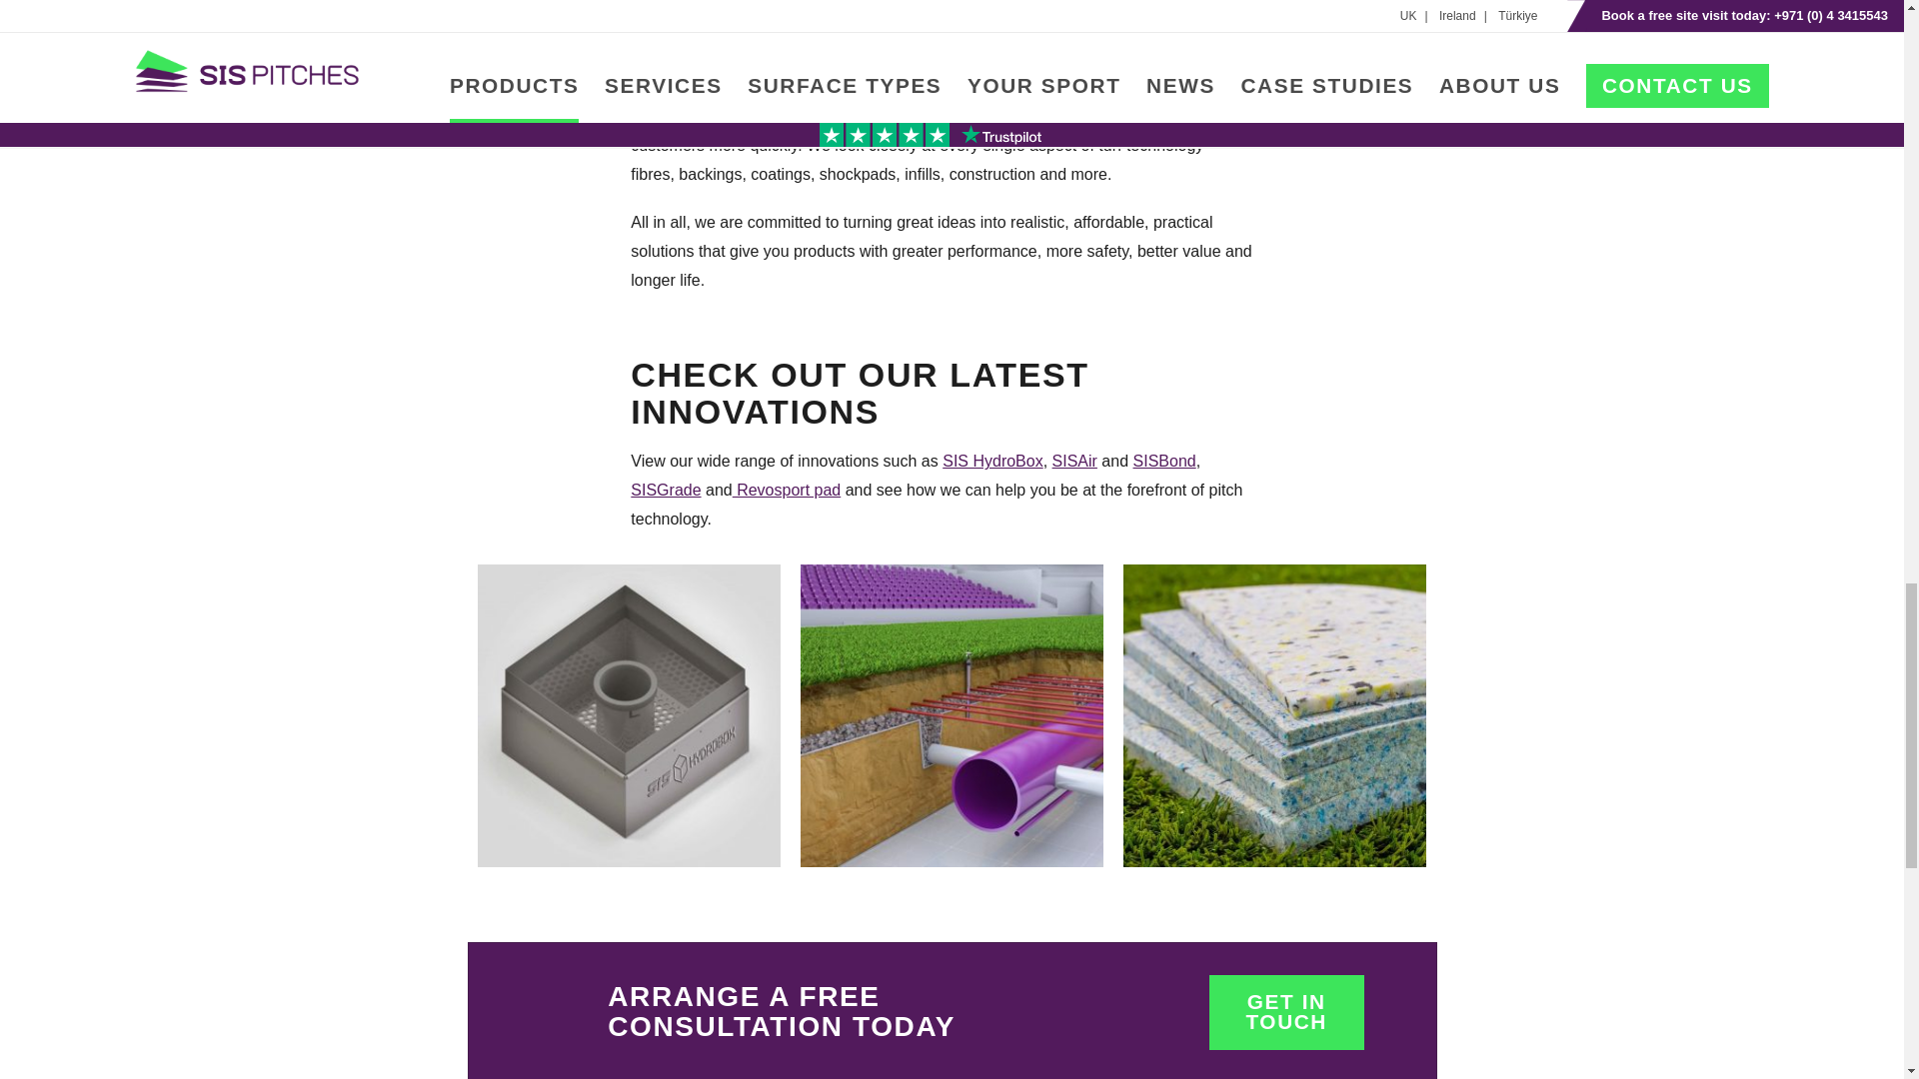 The image size is (1919, 1079). What do you see at coordinates (952, 723) in the screenshot?
I see `sisair-root-growth-system` at bounding box center [952, 723].